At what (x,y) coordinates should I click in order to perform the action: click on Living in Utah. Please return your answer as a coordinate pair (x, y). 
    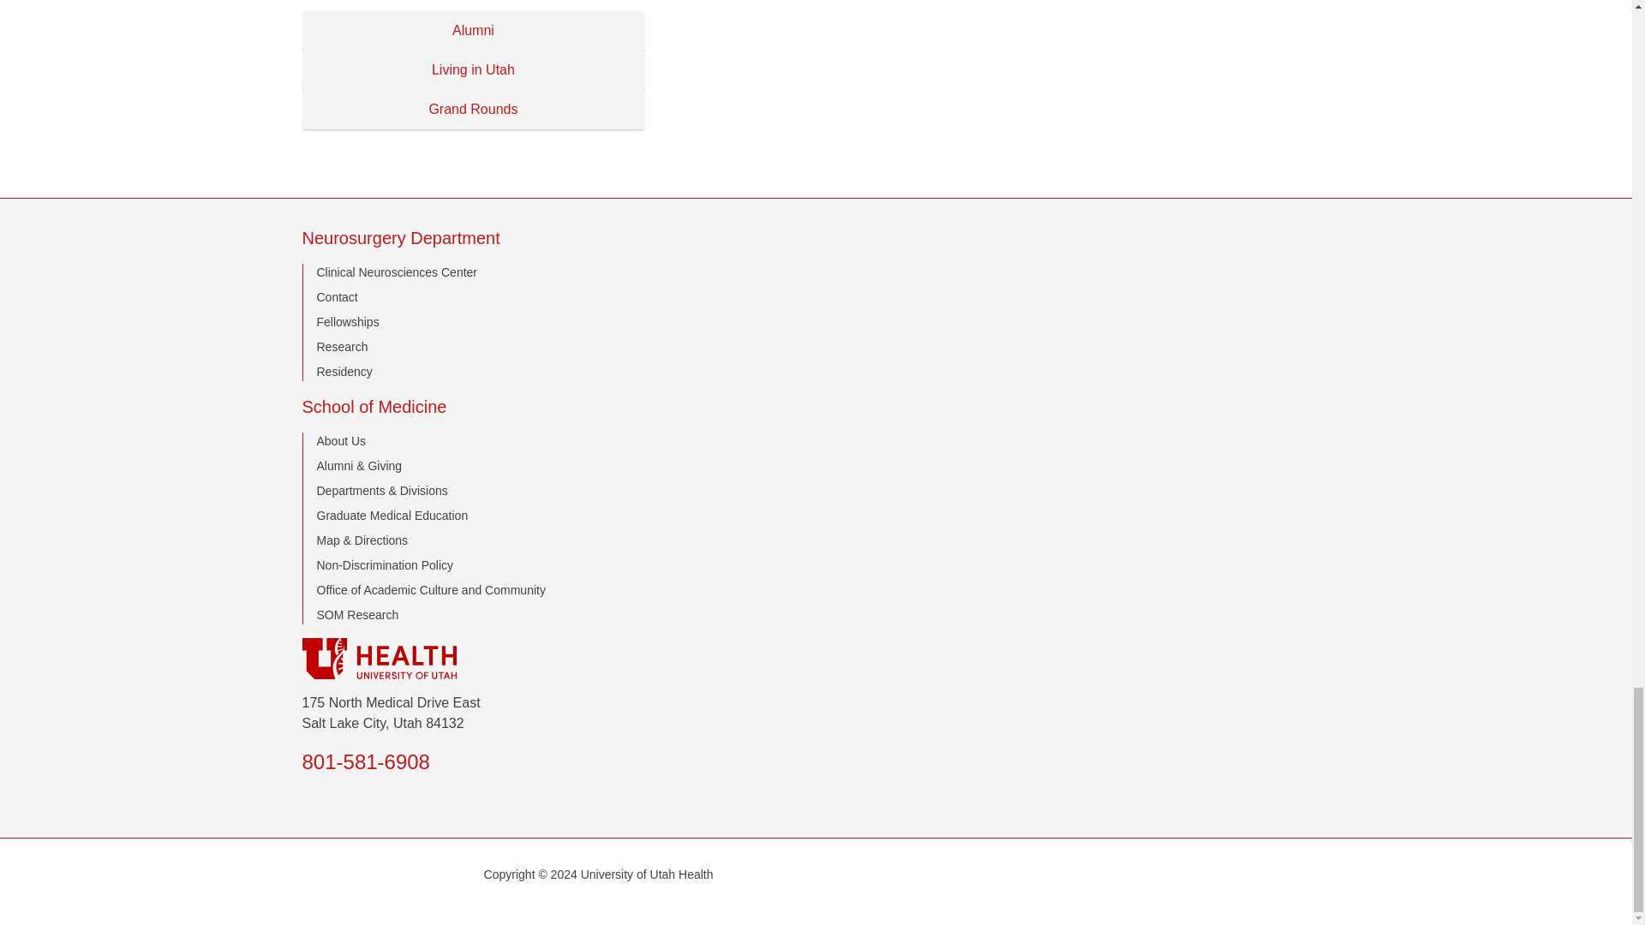
    Looking at the image, I should click on (473, 70).